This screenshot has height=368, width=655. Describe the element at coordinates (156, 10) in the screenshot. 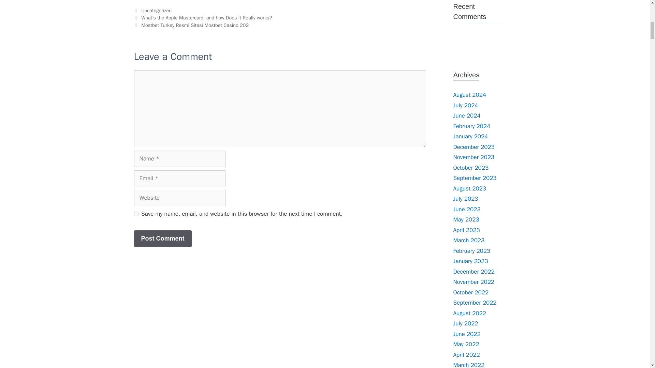

I see `Uncategorized` at that location.